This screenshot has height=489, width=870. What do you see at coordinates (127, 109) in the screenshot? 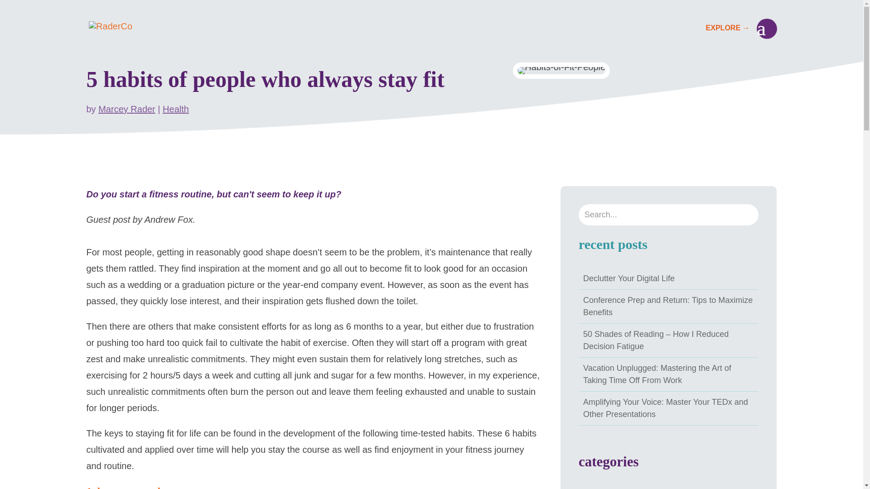
I see `Posts by Marcey Rader` at bounding box center [127, 109].